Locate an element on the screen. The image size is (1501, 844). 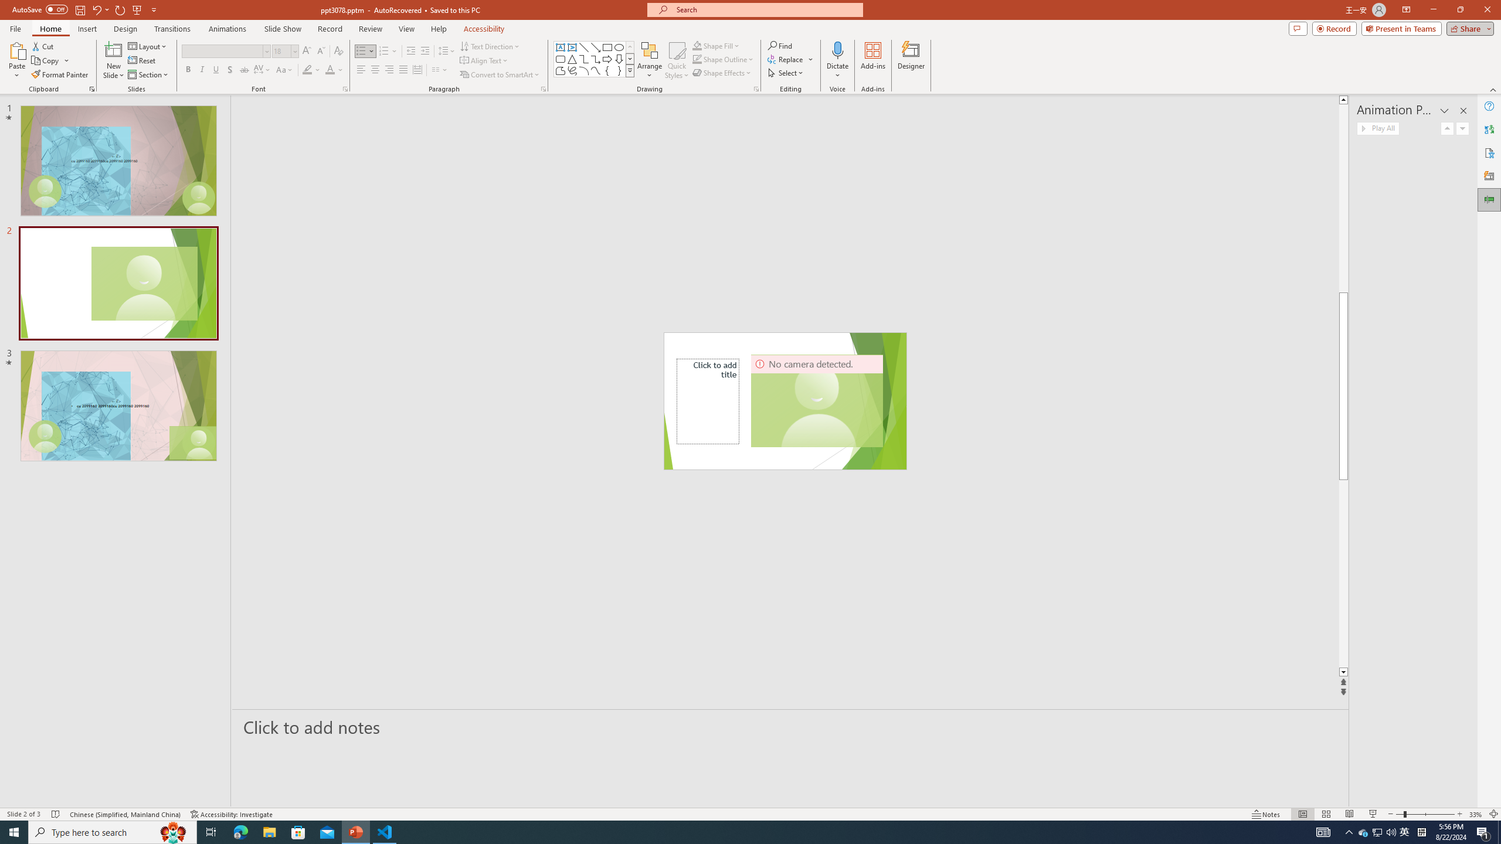
Change Case is located at coordinates (285, 70).